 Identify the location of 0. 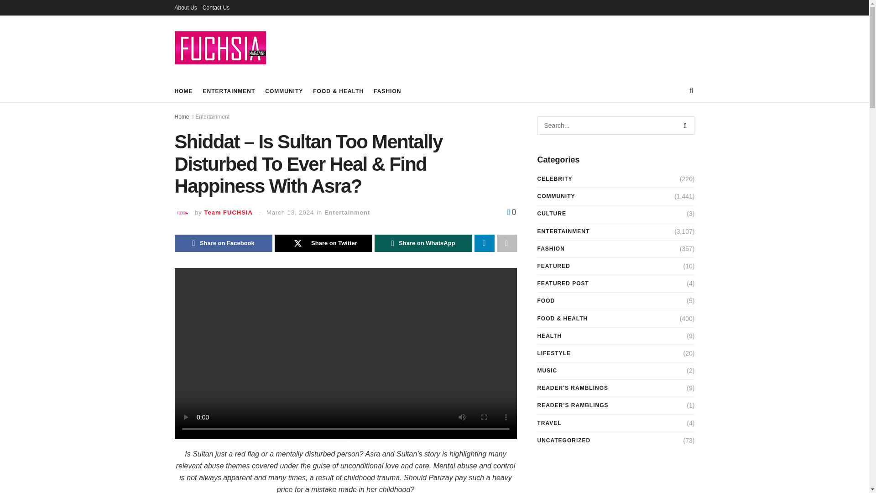
(512, 212).